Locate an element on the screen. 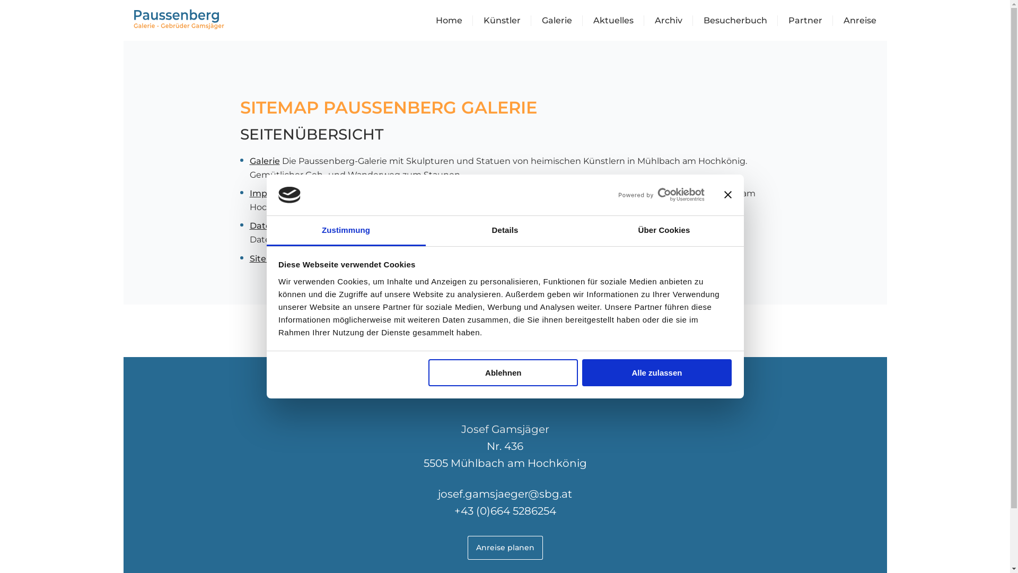 The image size is (1018, 573). Aktuelles is located at coordinates (613, 20).